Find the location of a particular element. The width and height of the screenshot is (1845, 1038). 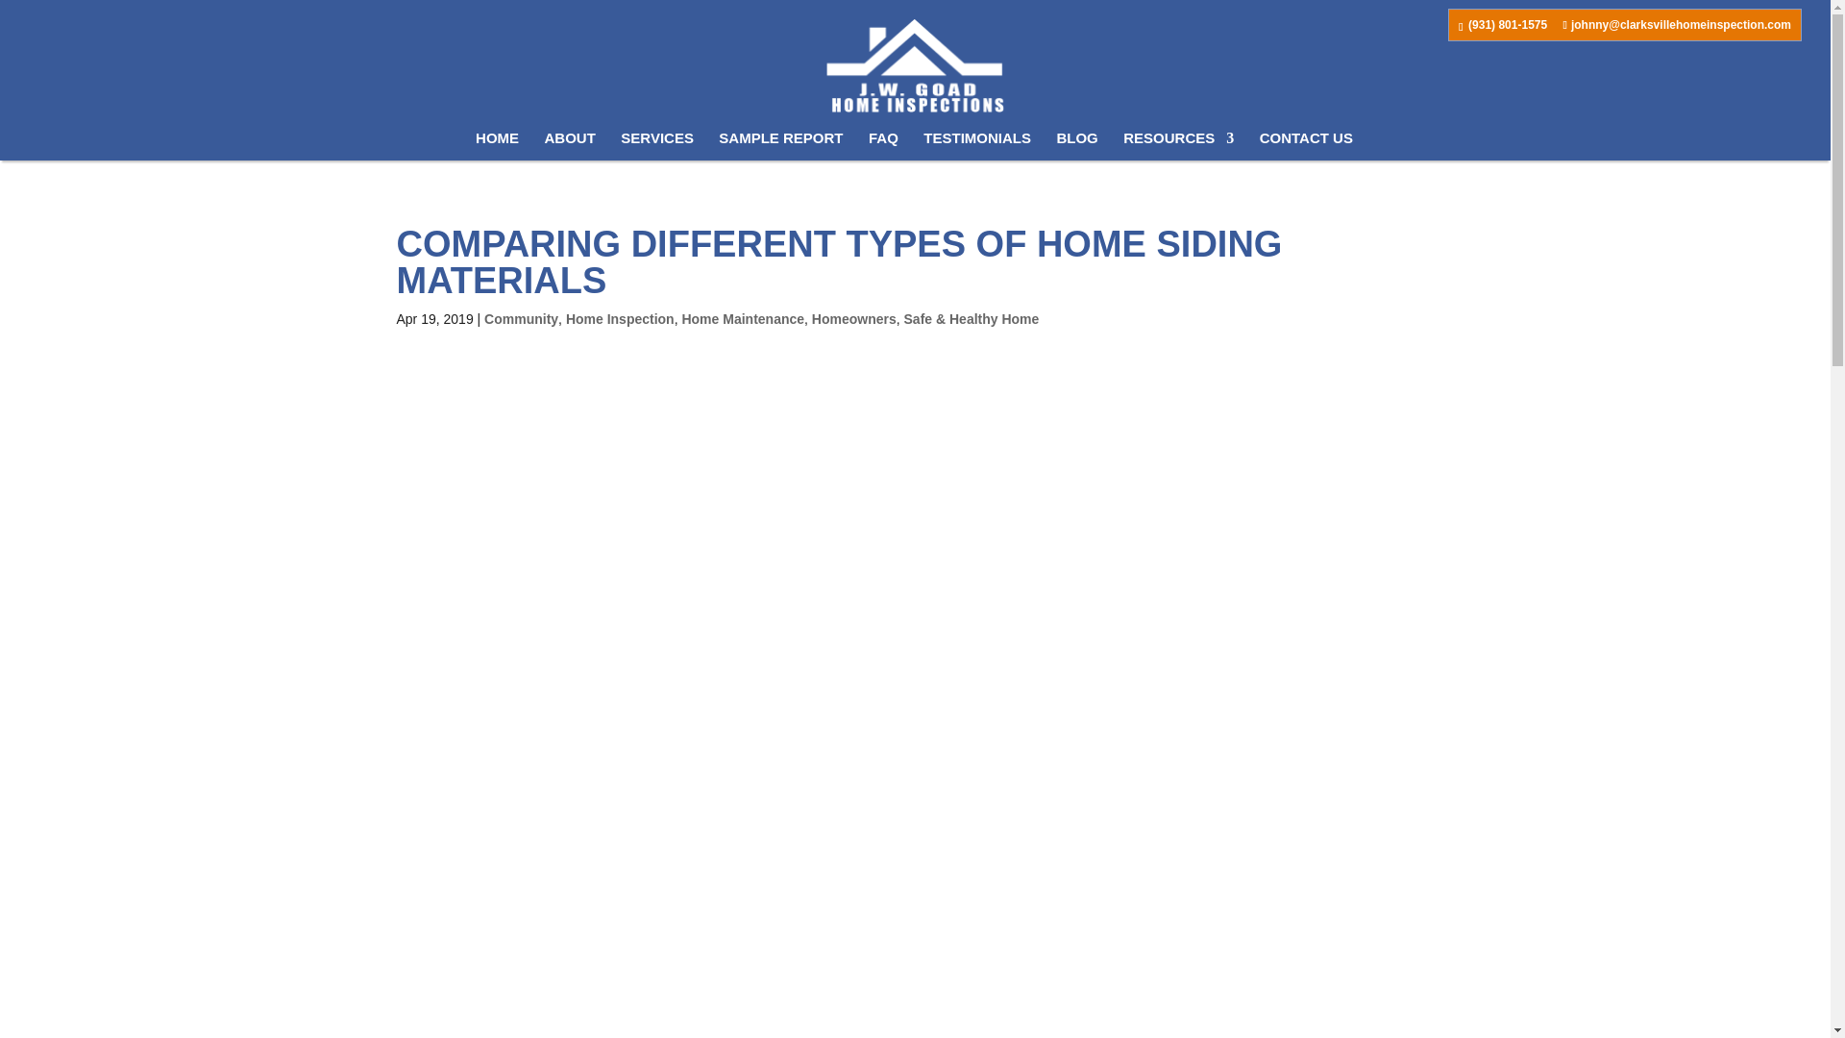

BLOG is located at coordinates (1076, 146).